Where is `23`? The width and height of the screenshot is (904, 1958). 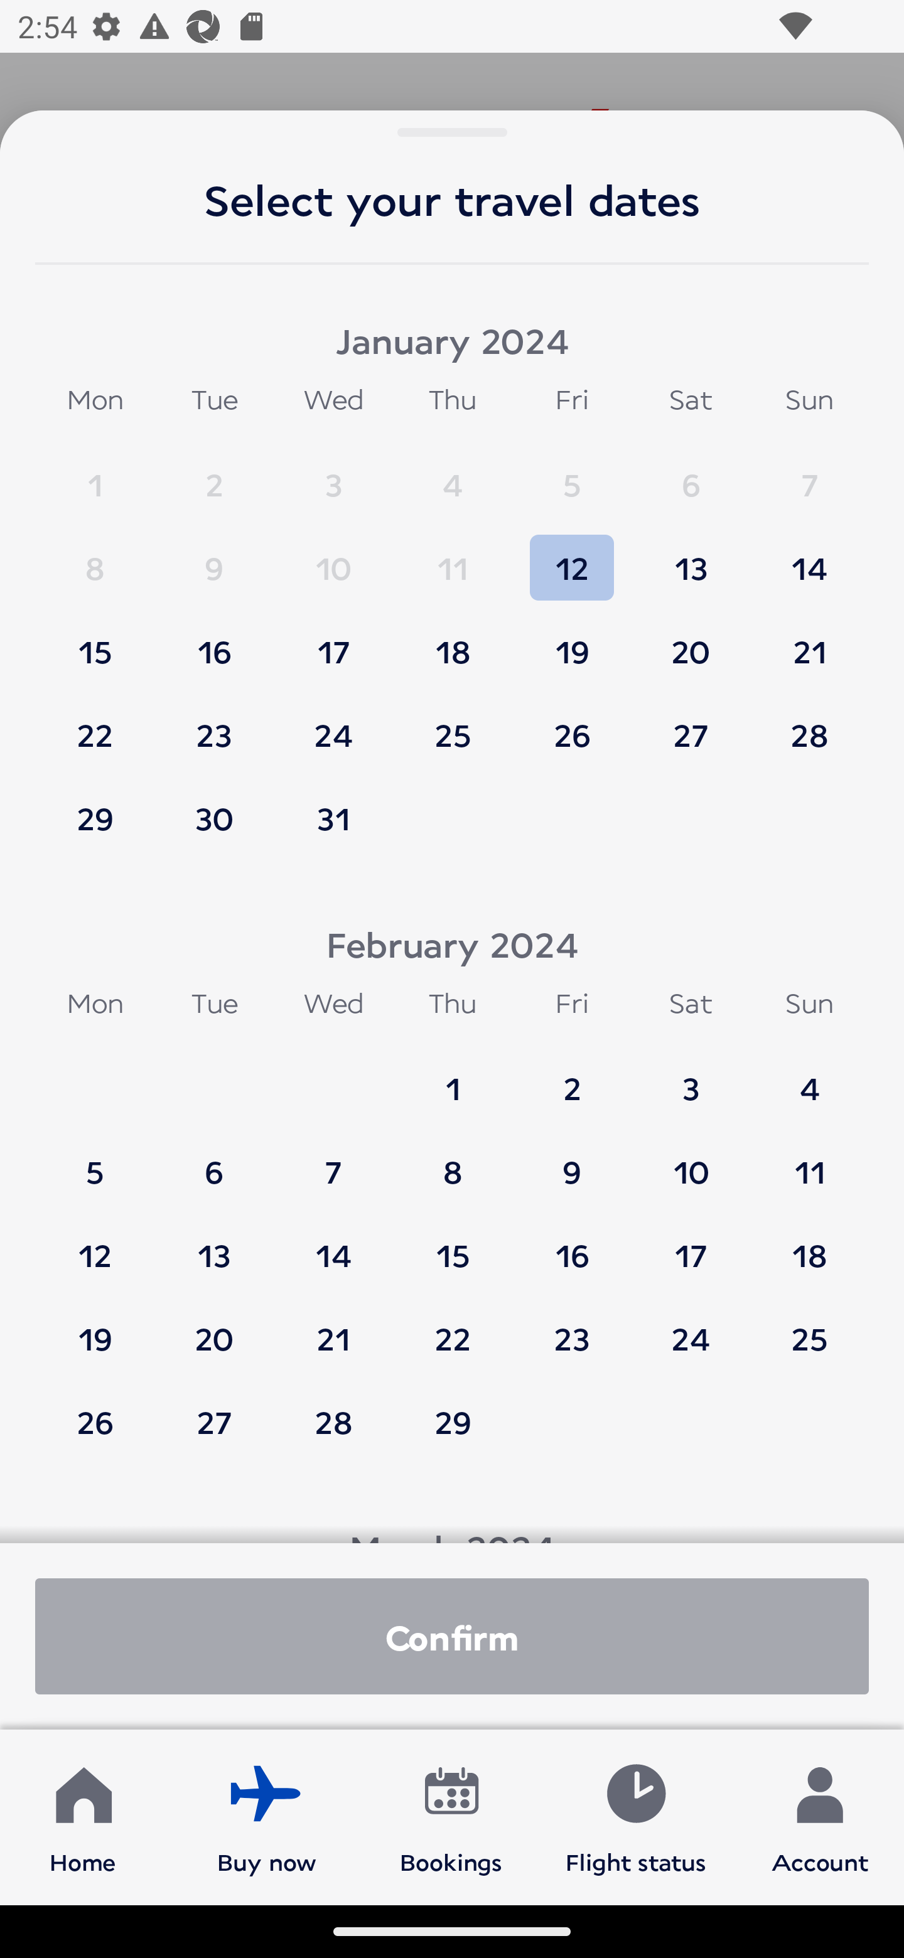
23 is located at coordinates (572, 1327).